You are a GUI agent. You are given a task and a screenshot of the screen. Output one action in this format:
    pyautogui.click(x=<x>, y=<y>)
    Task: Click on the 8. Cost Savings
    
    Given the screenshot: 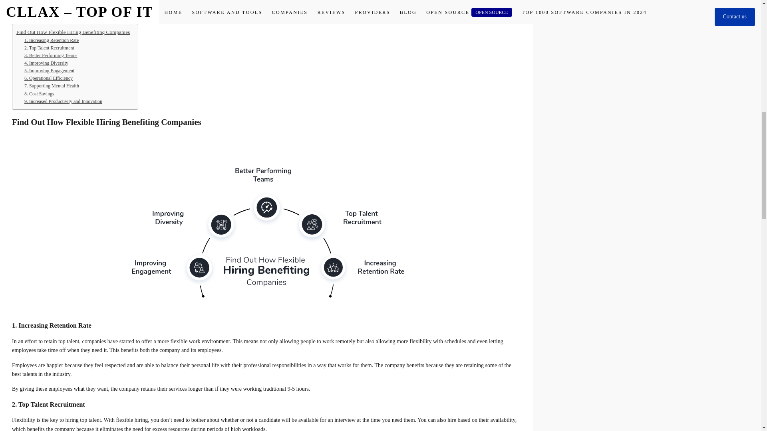 What is the action you would take?
    pyautogui.click(x=39, y=94)
    